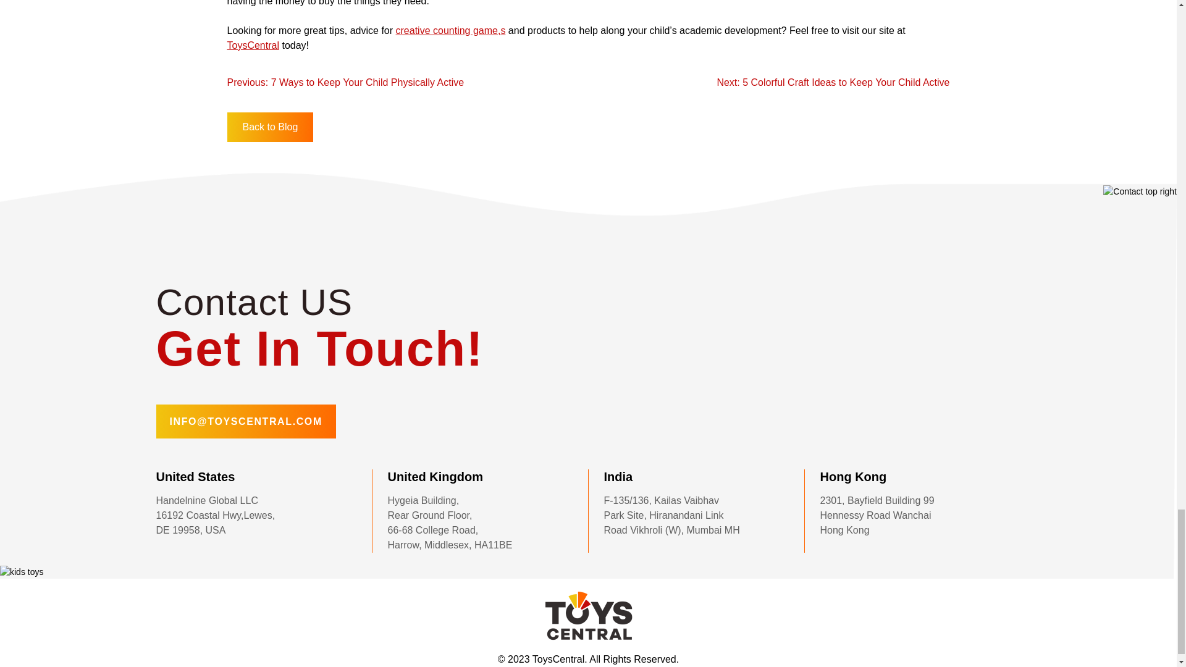 The width and height of the screenshot is (1186, 667). I want to click on Next: 5 Colorful Craft Ideas to Keep Your Child Active, so click(833, 82).